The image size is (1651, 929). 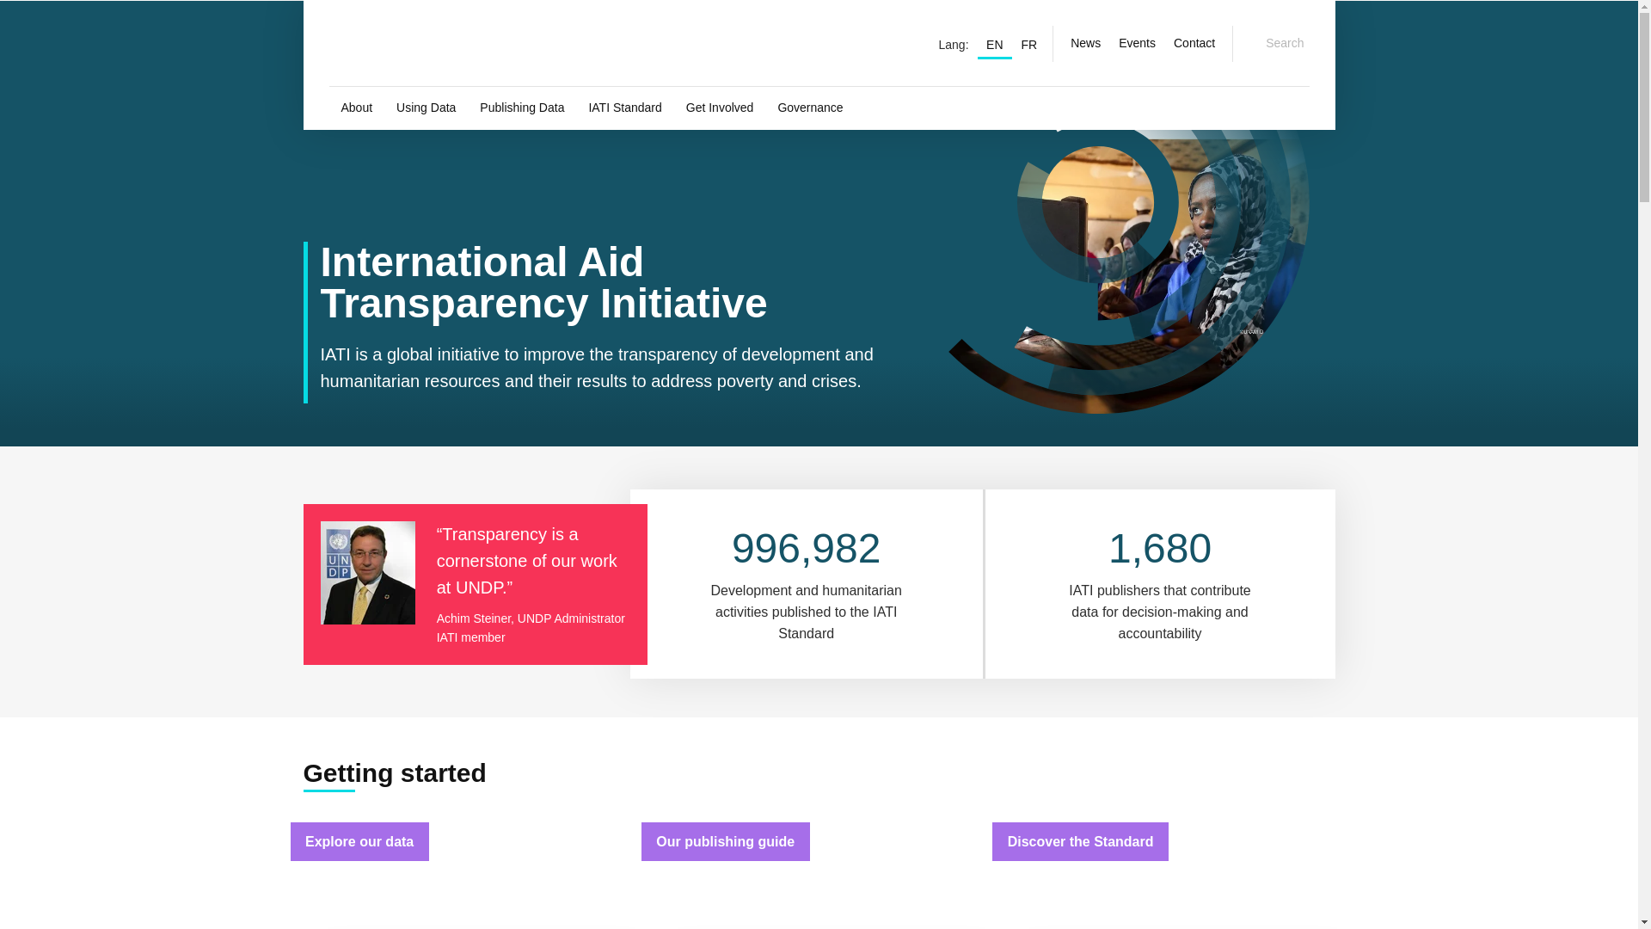 I want to click on Events, so click(x=1137, y=43).